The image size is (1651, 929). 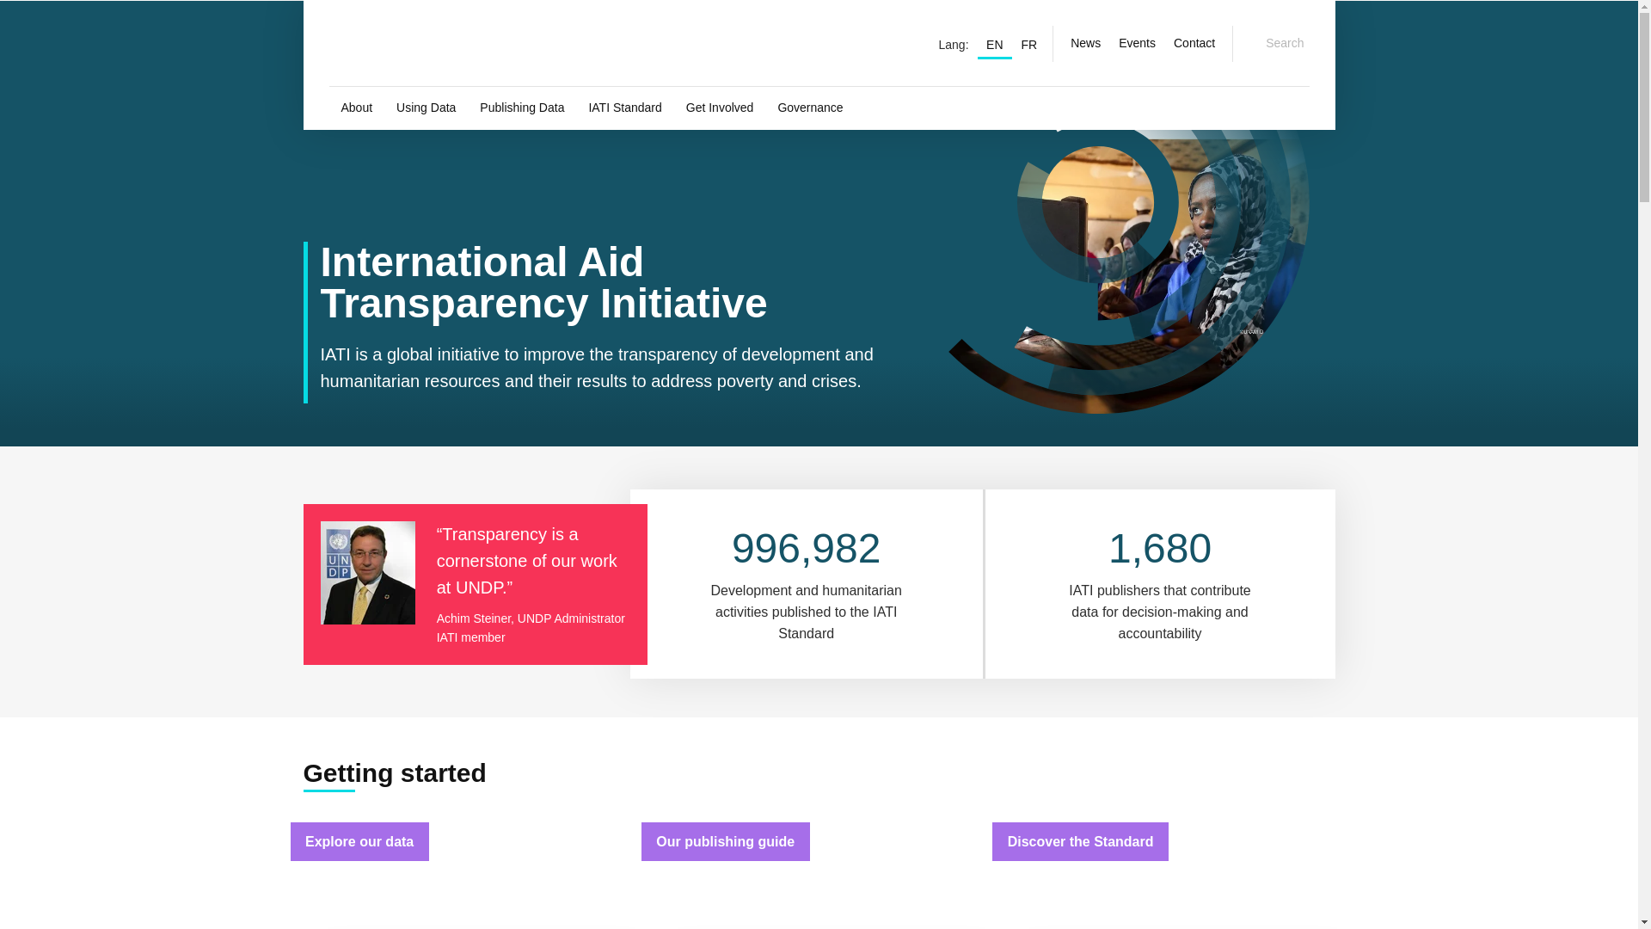 I want to click on Events, so click(x=1137, y=43).